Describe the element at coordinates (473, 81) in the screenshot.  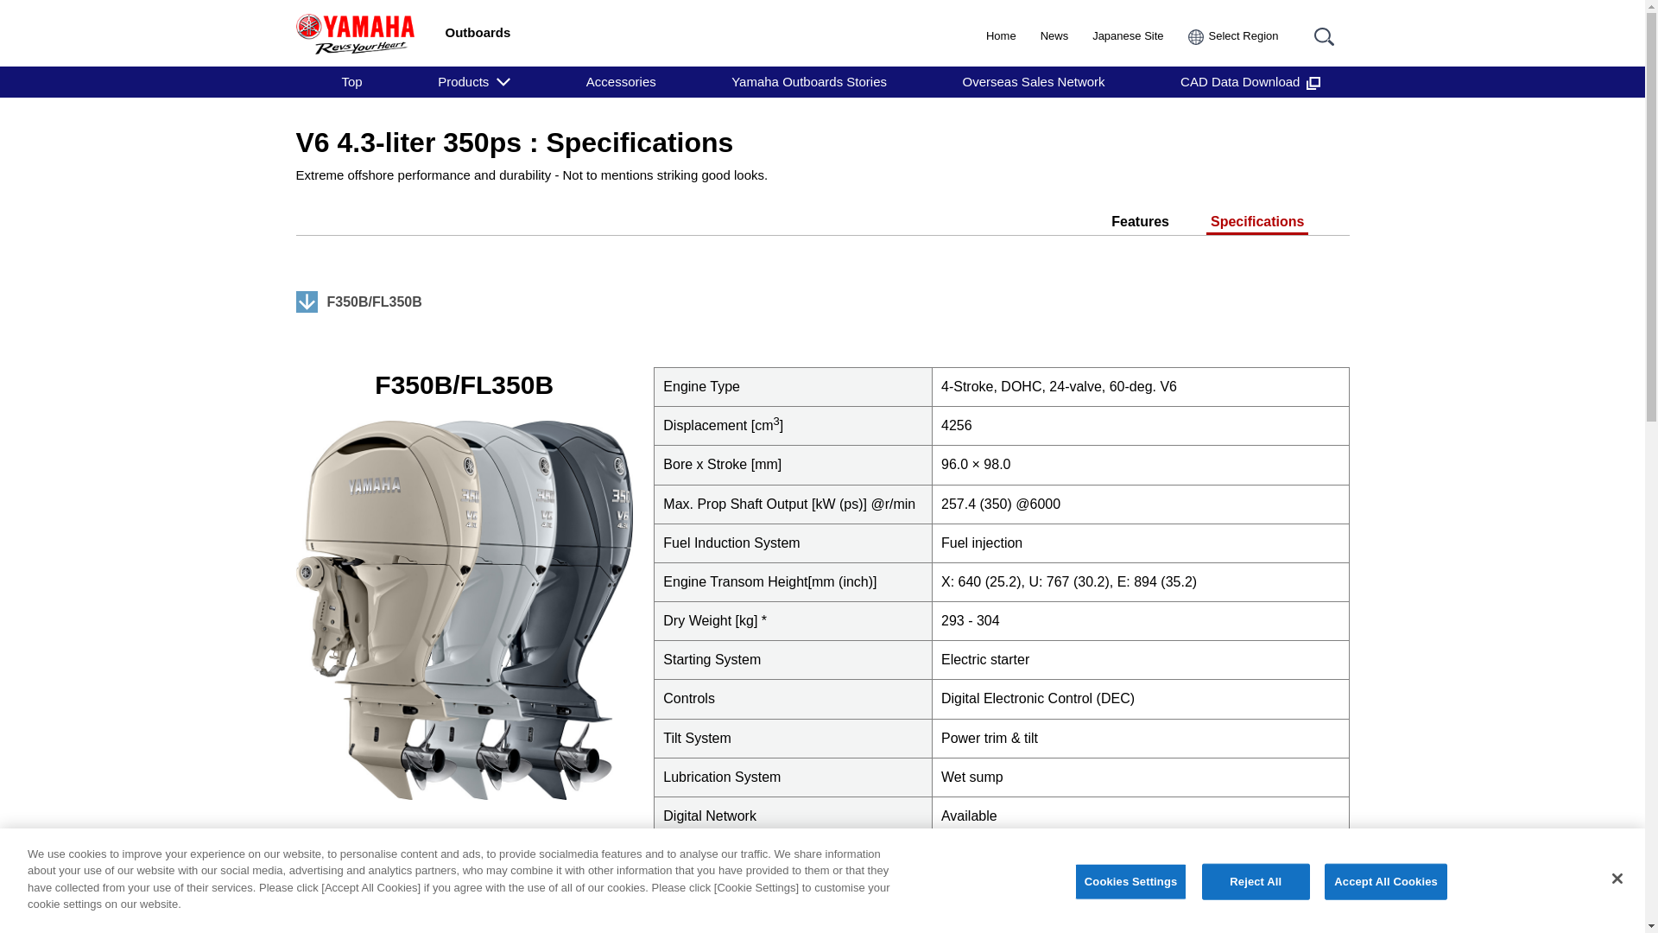
I see `Products` at that location.